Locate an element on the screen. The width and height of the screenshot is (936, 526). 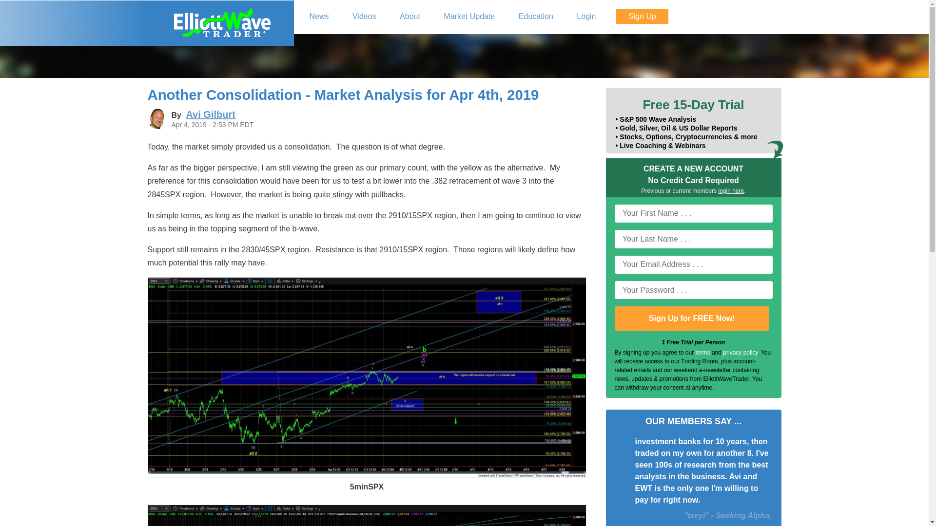
Sign Up for FREE Now! is located at coordinates (691, 319).